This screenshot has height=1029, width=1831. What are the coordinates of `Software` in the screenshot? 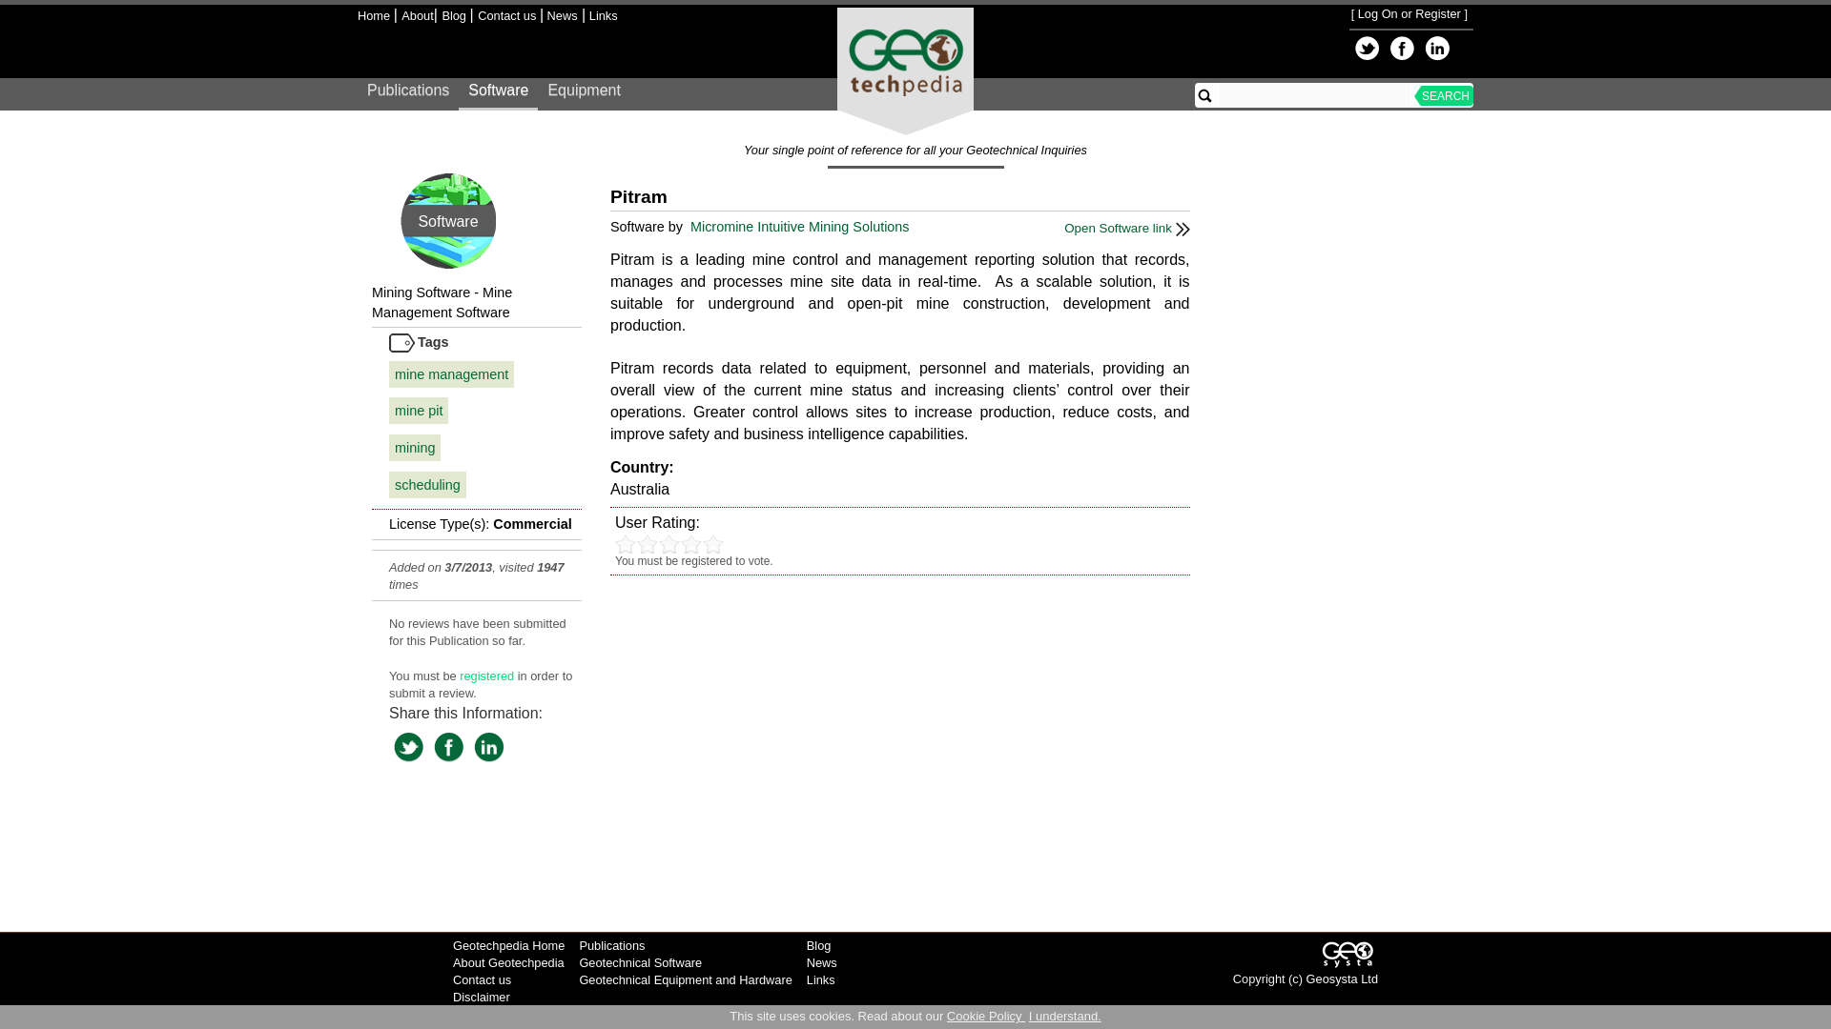 It's located at (498, 95).